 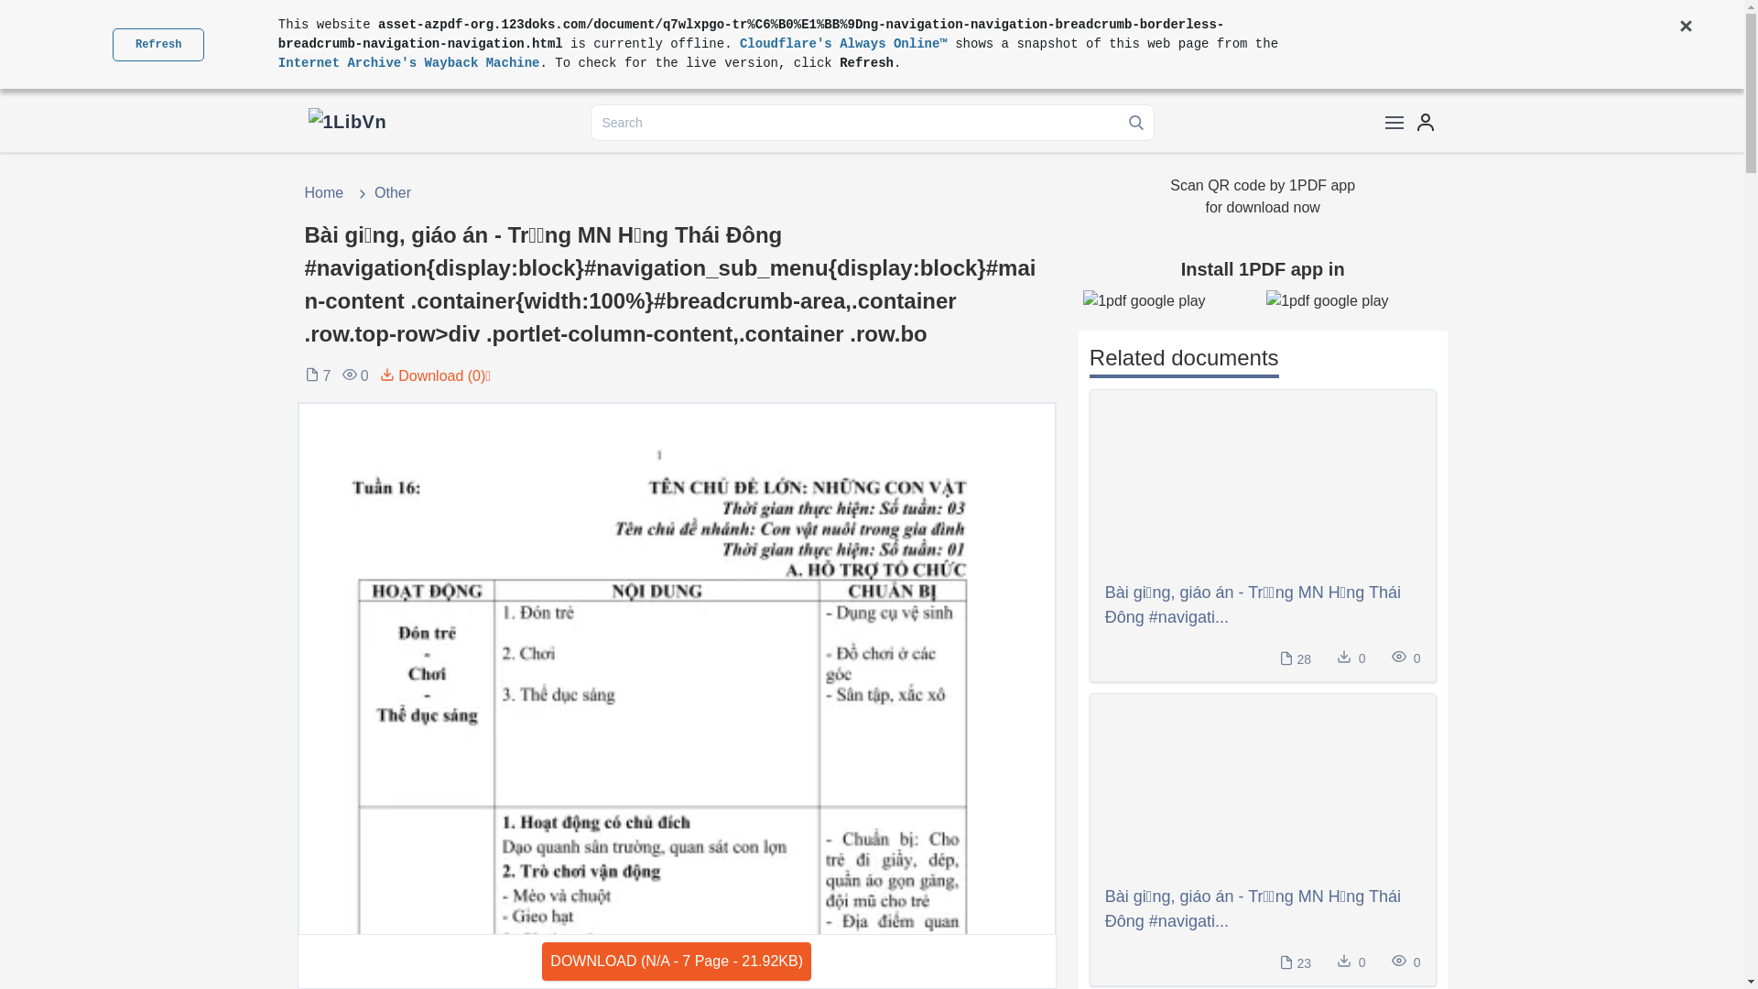 I want to click on   Other, so click(x=383, y=192).